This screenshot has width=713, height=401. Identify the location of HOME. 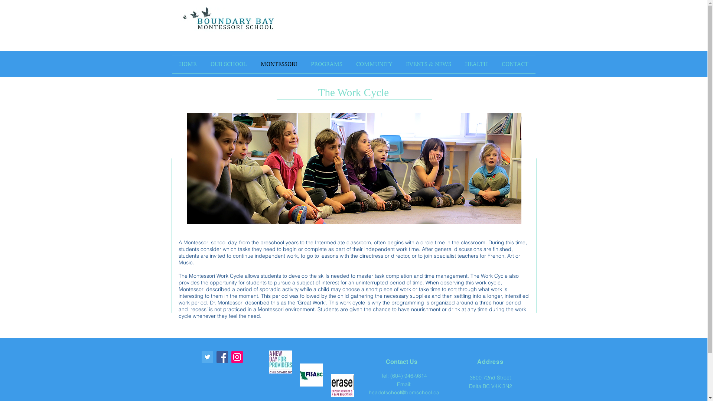
(187, 64).